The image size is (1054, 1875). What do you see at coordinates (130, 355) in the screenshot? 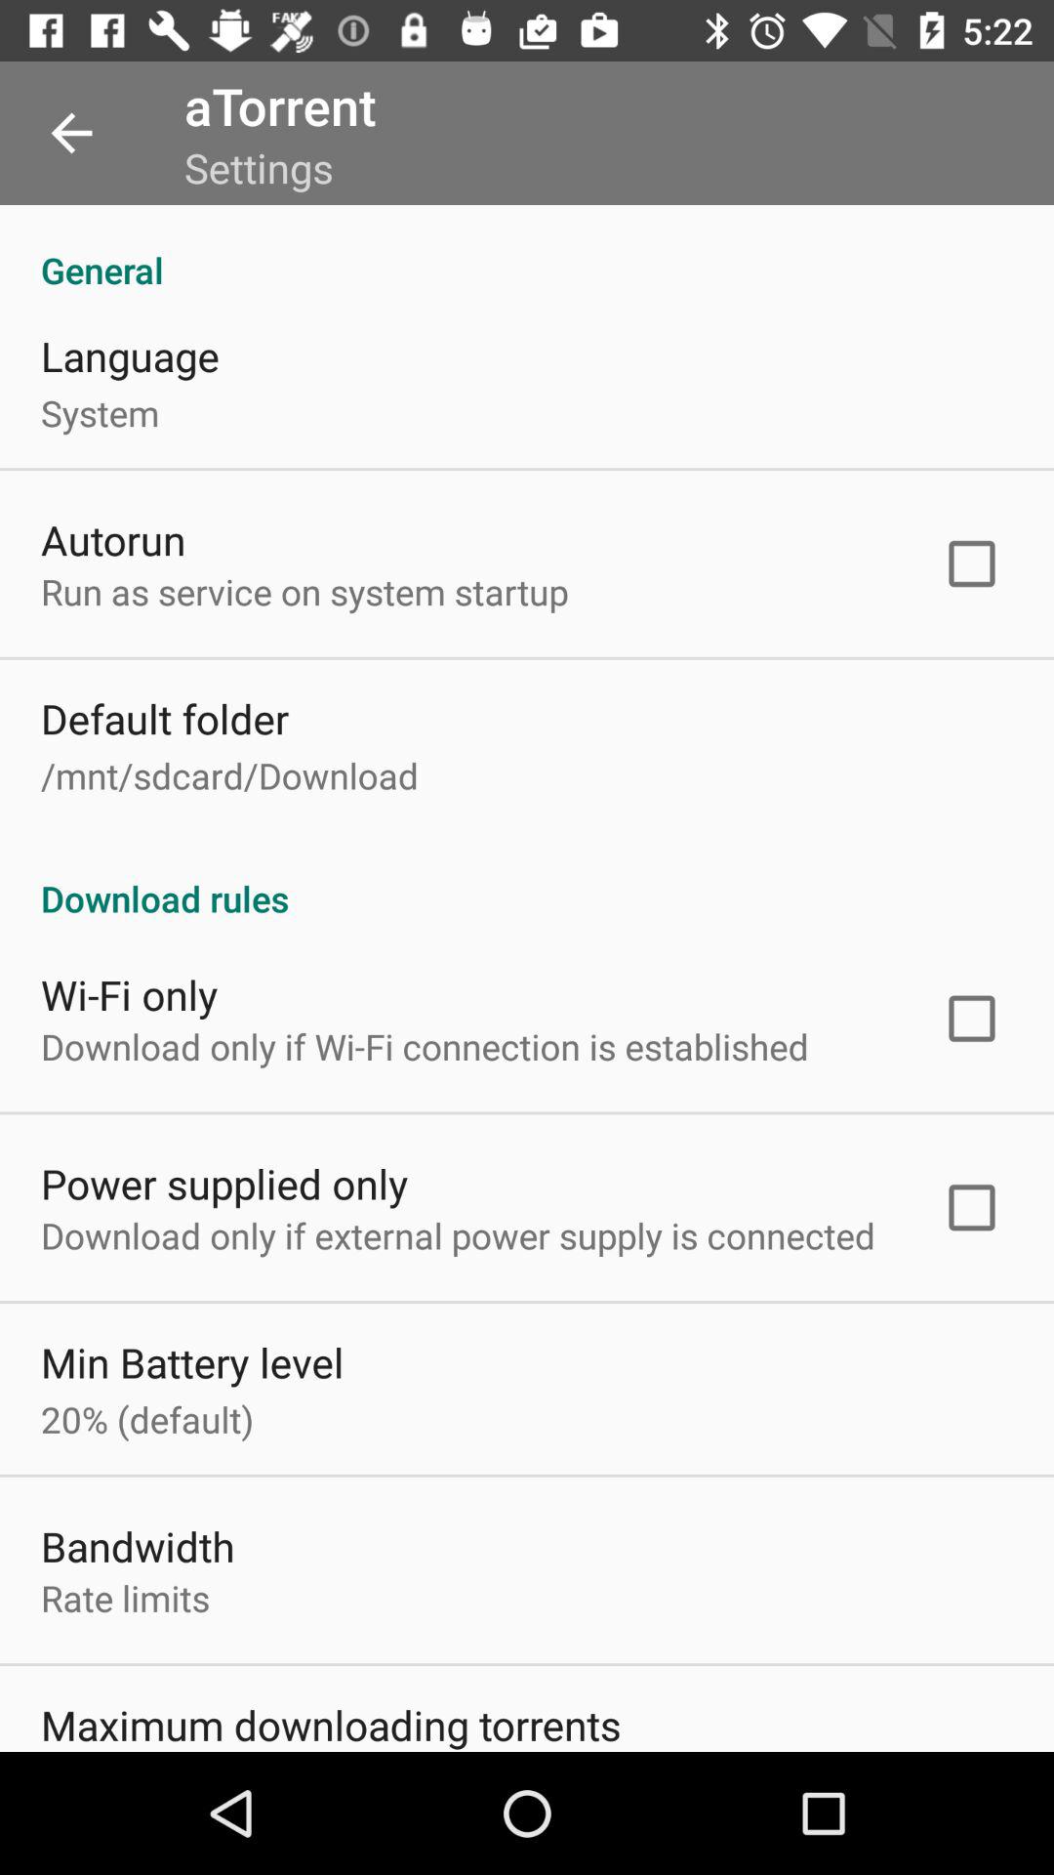
I see `launch the language item` at bounding box center [130, 355].